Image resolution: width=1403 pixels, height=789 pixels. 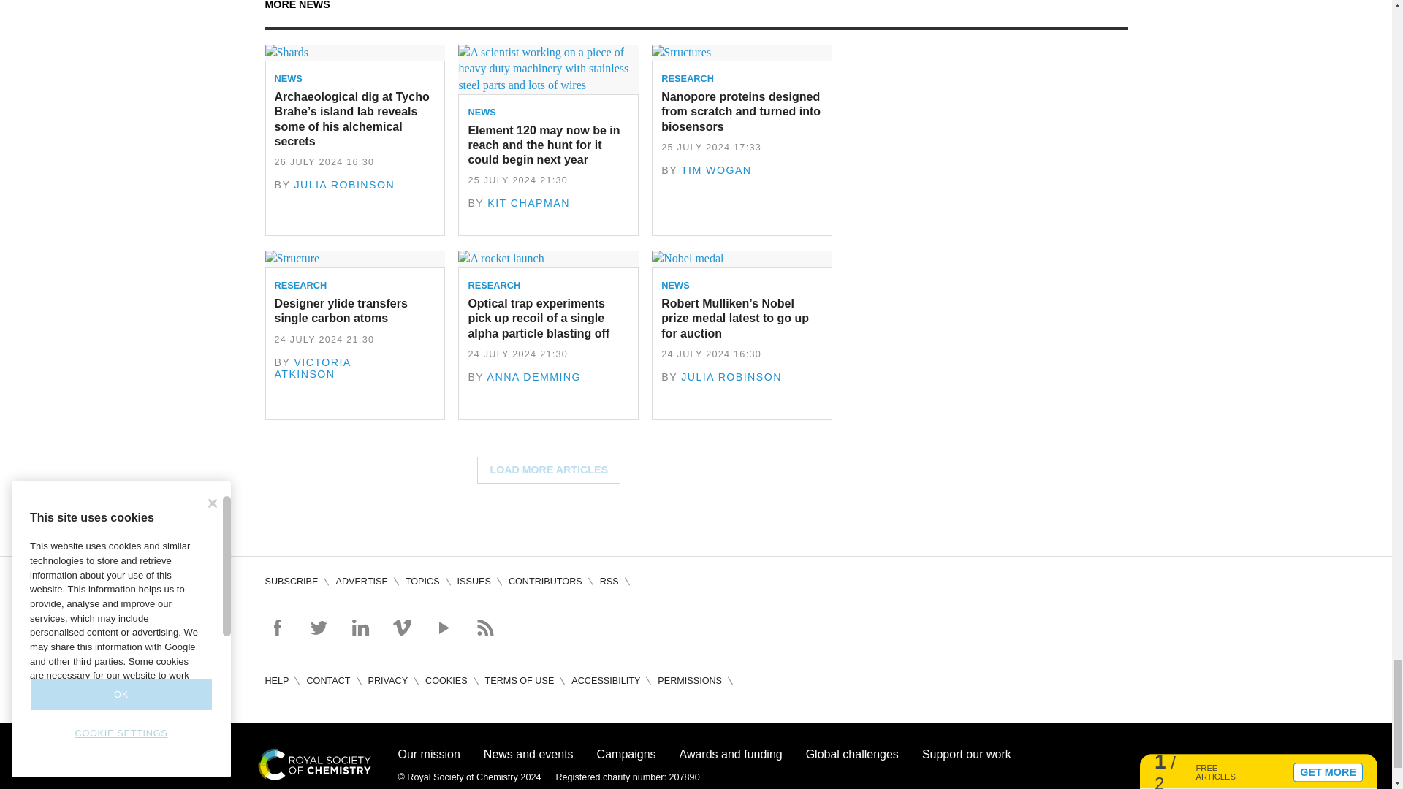 What do you see at coordinates (276, 627) in the screenshot?
I see `Follow on Facebook` at bounding box center [276, 627].